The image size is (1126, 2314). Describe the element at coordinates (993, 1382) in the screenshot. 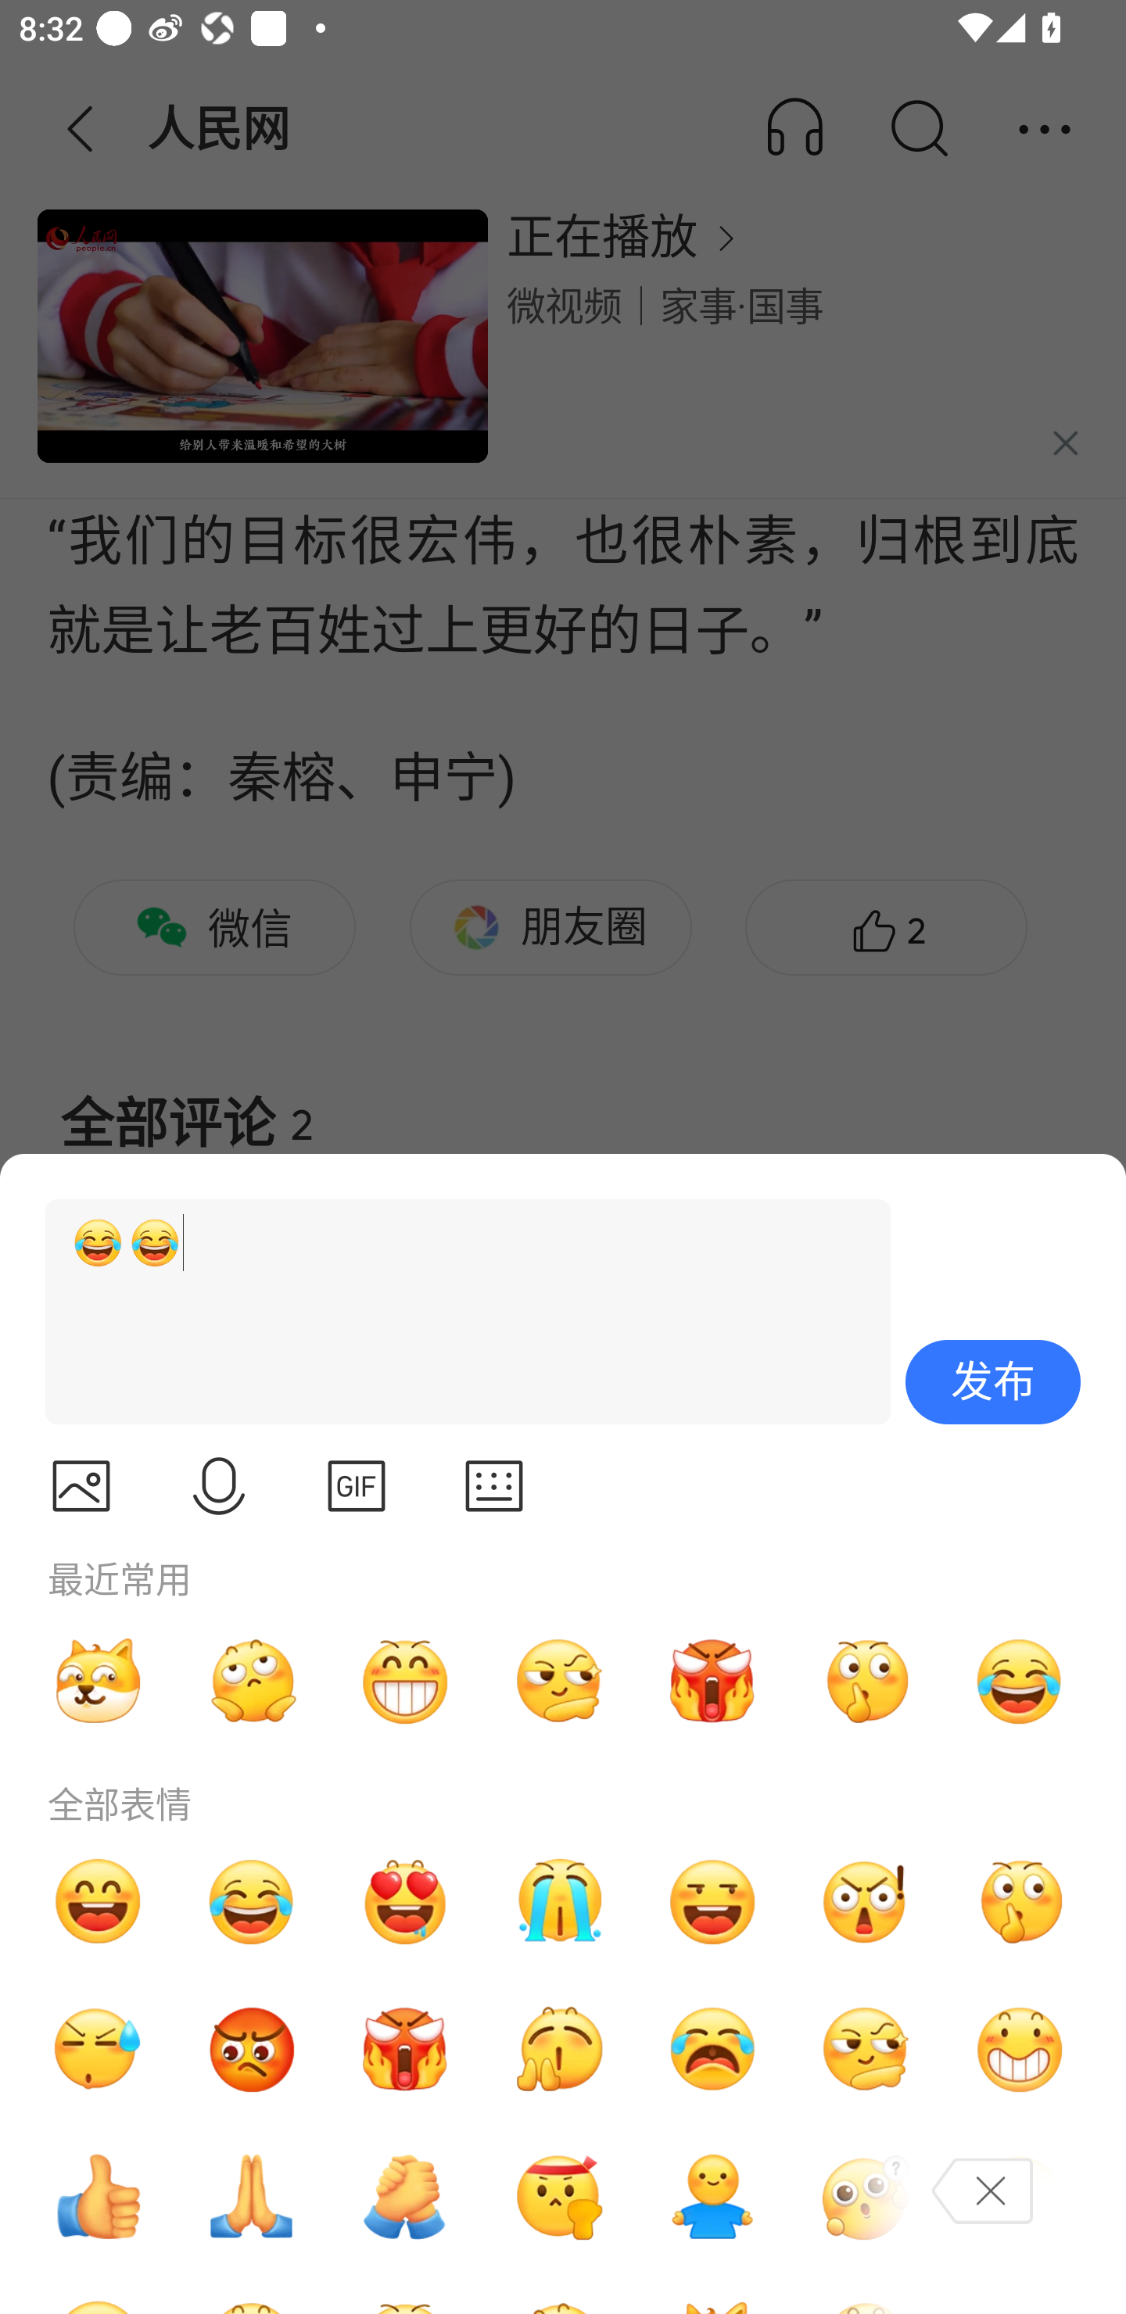

I see `发布` at that location.